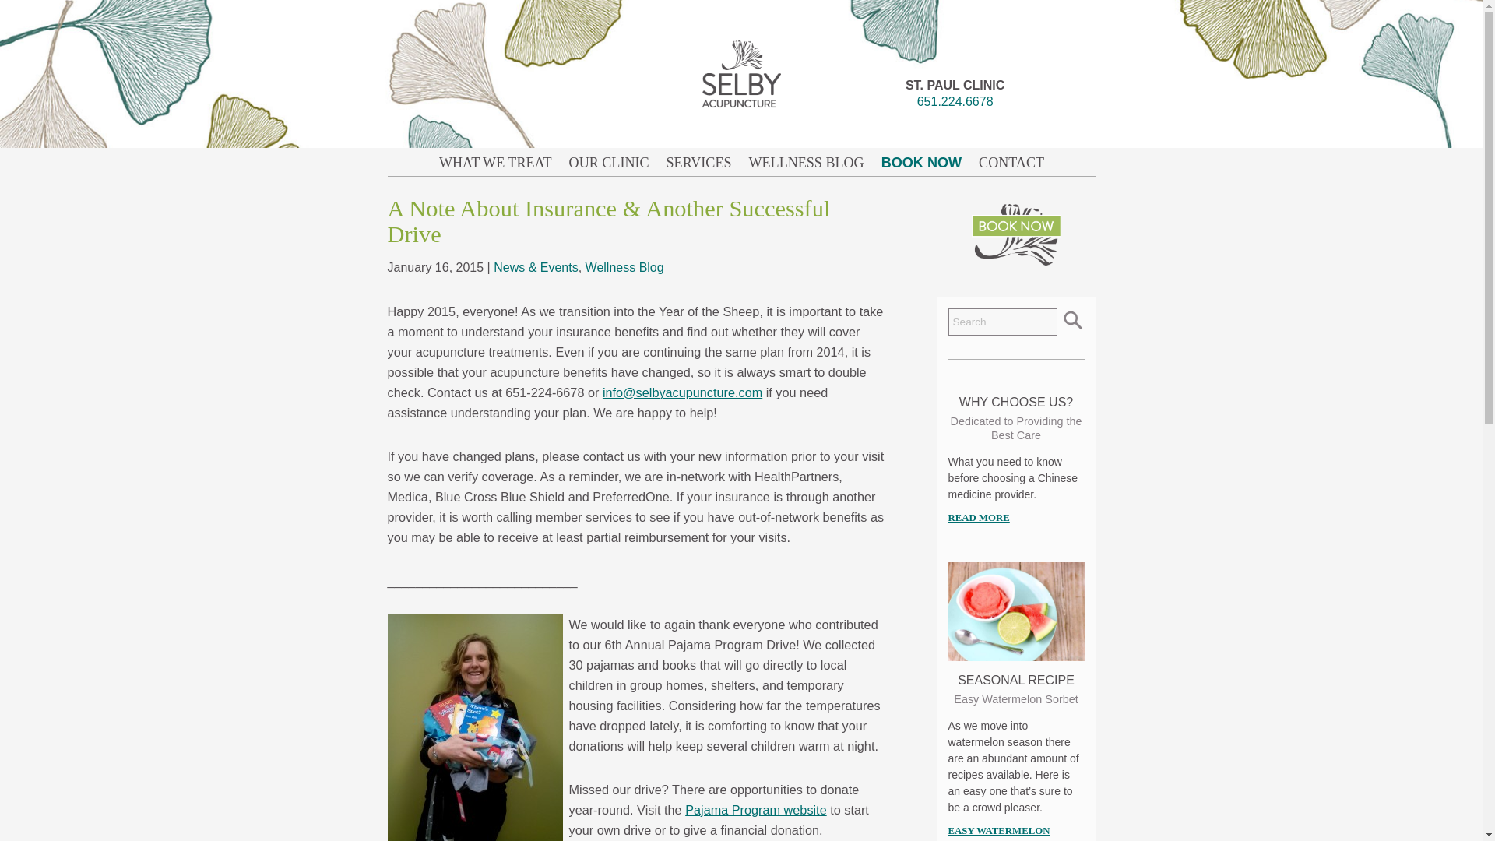  What do you see at coordinates (959, 618) in the screenshot?
I see `PRACTITIONERS` at bounding box center [959, 618].